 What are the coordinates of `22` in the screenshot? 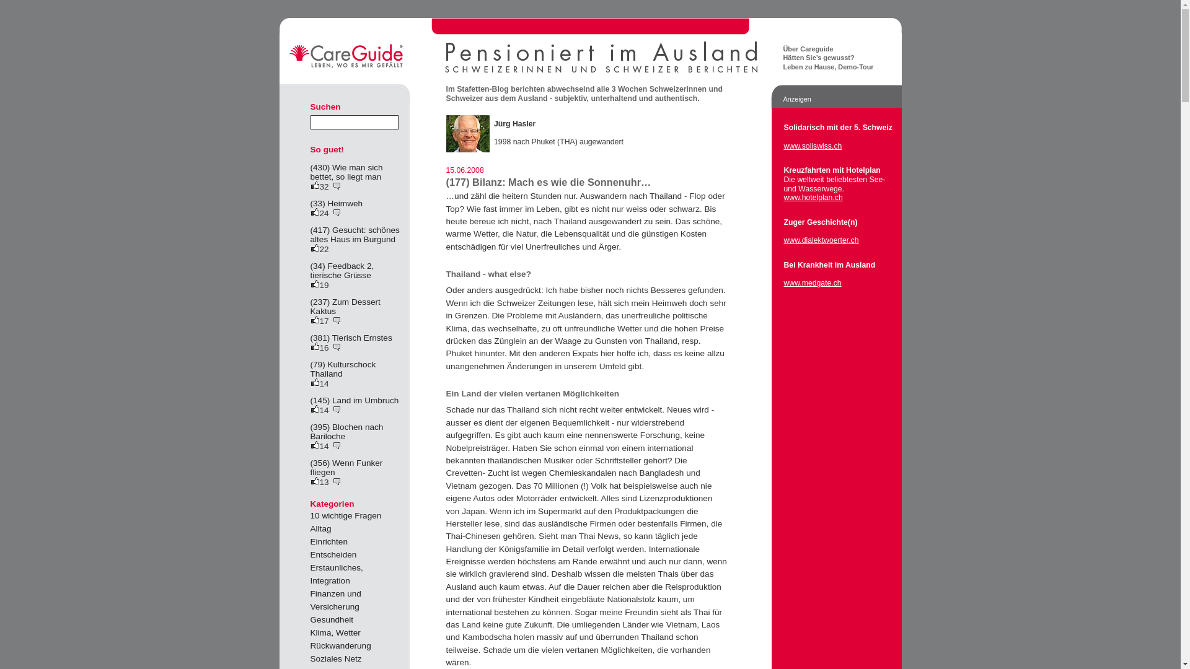 It's located at (315, 248).